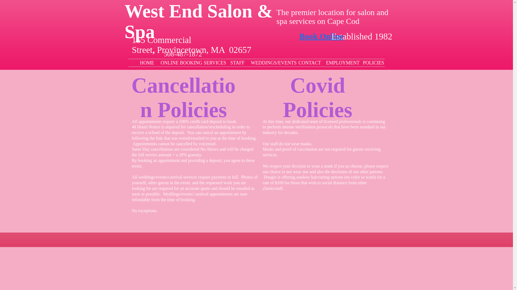 The image size is (517, 290). I want to click on ONLINE BOOKING, so click(178, 63).